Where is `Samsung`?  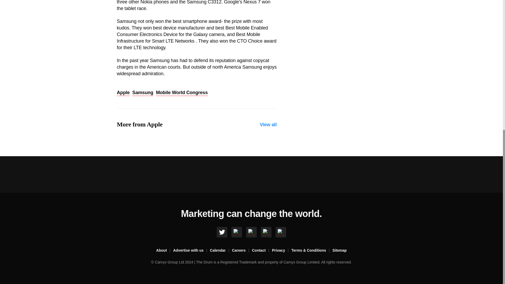
Samsung is located at coordinates (143, 93).